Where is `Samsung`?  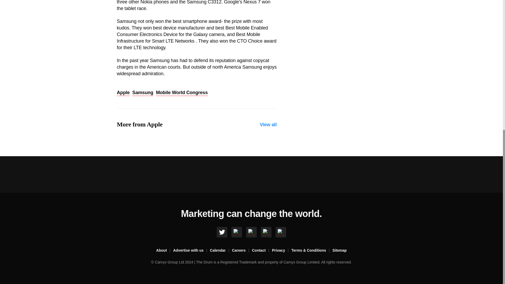
Samsung is located at coordinates (143, 93).